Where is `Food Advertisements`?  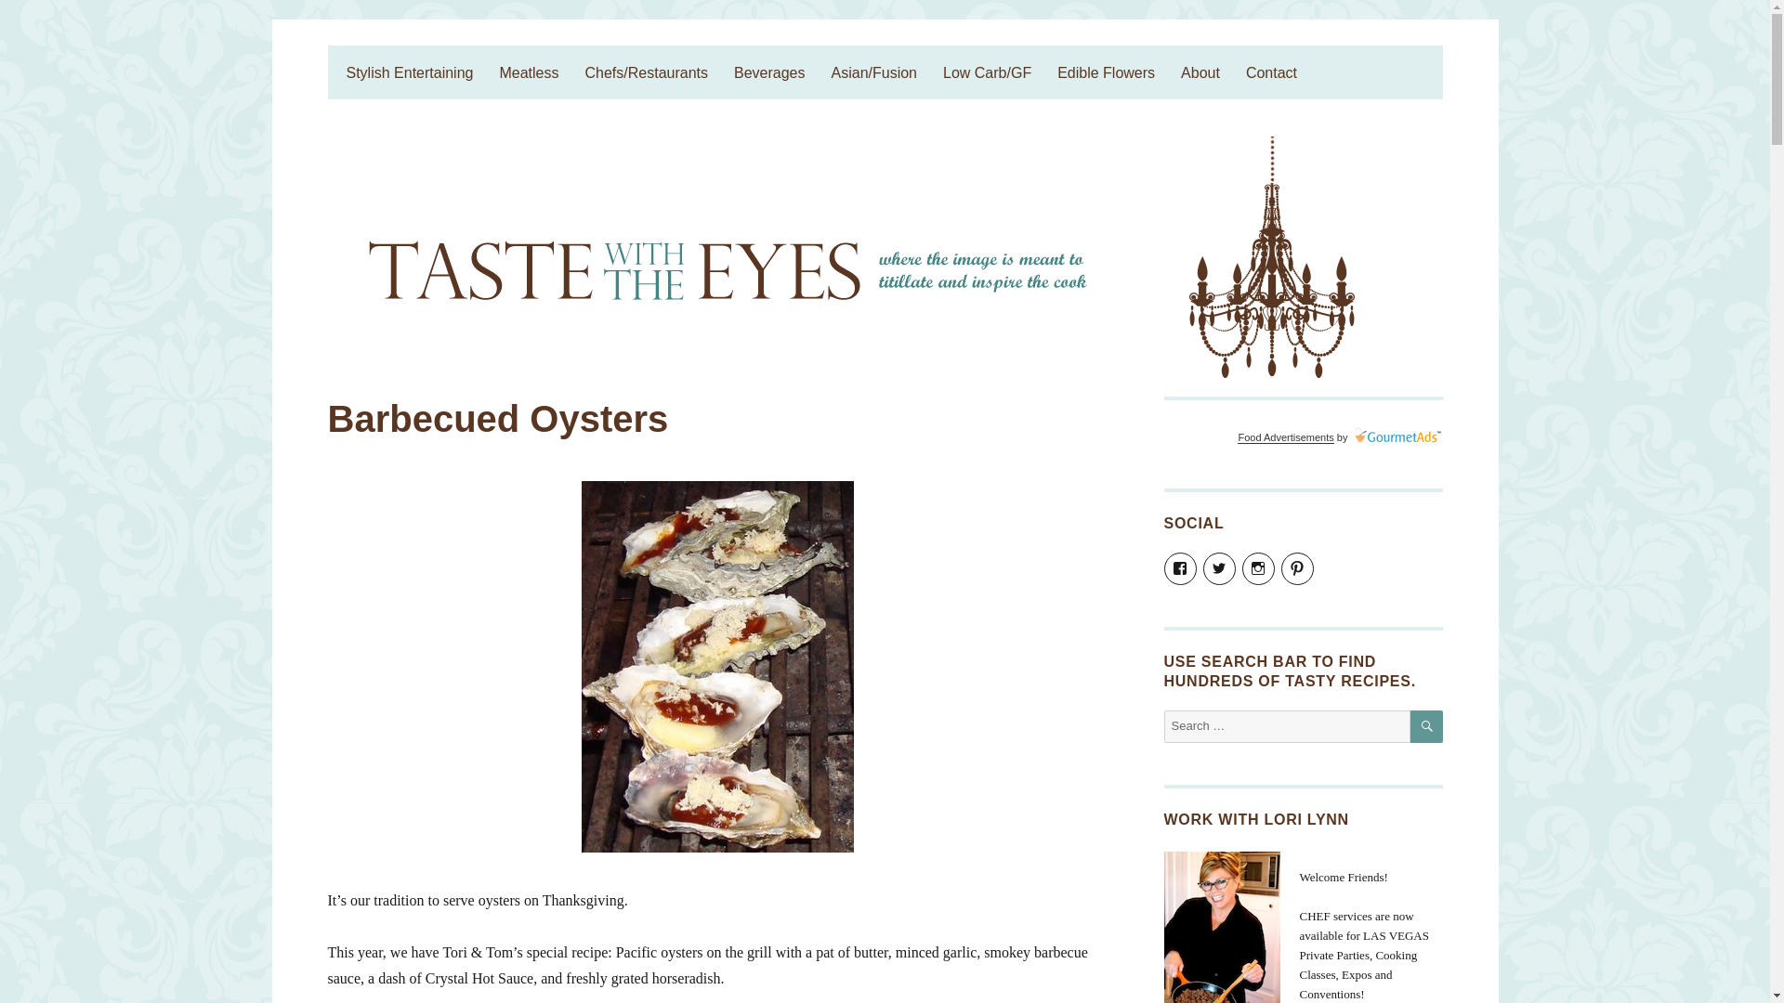
Food Advertisements is located at coordinates (1285, 437).